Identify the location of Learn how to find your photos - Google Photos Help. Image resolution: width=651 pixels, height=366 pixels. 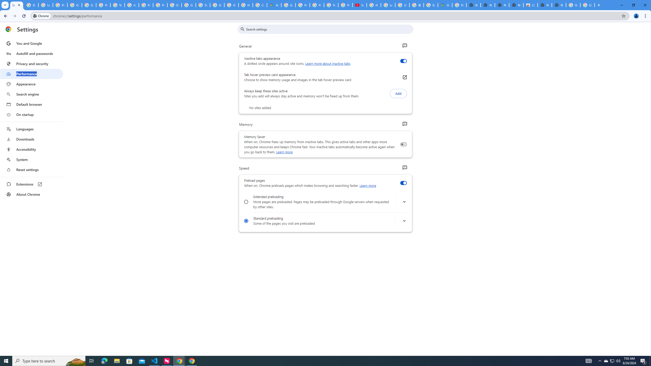
(45, 5).